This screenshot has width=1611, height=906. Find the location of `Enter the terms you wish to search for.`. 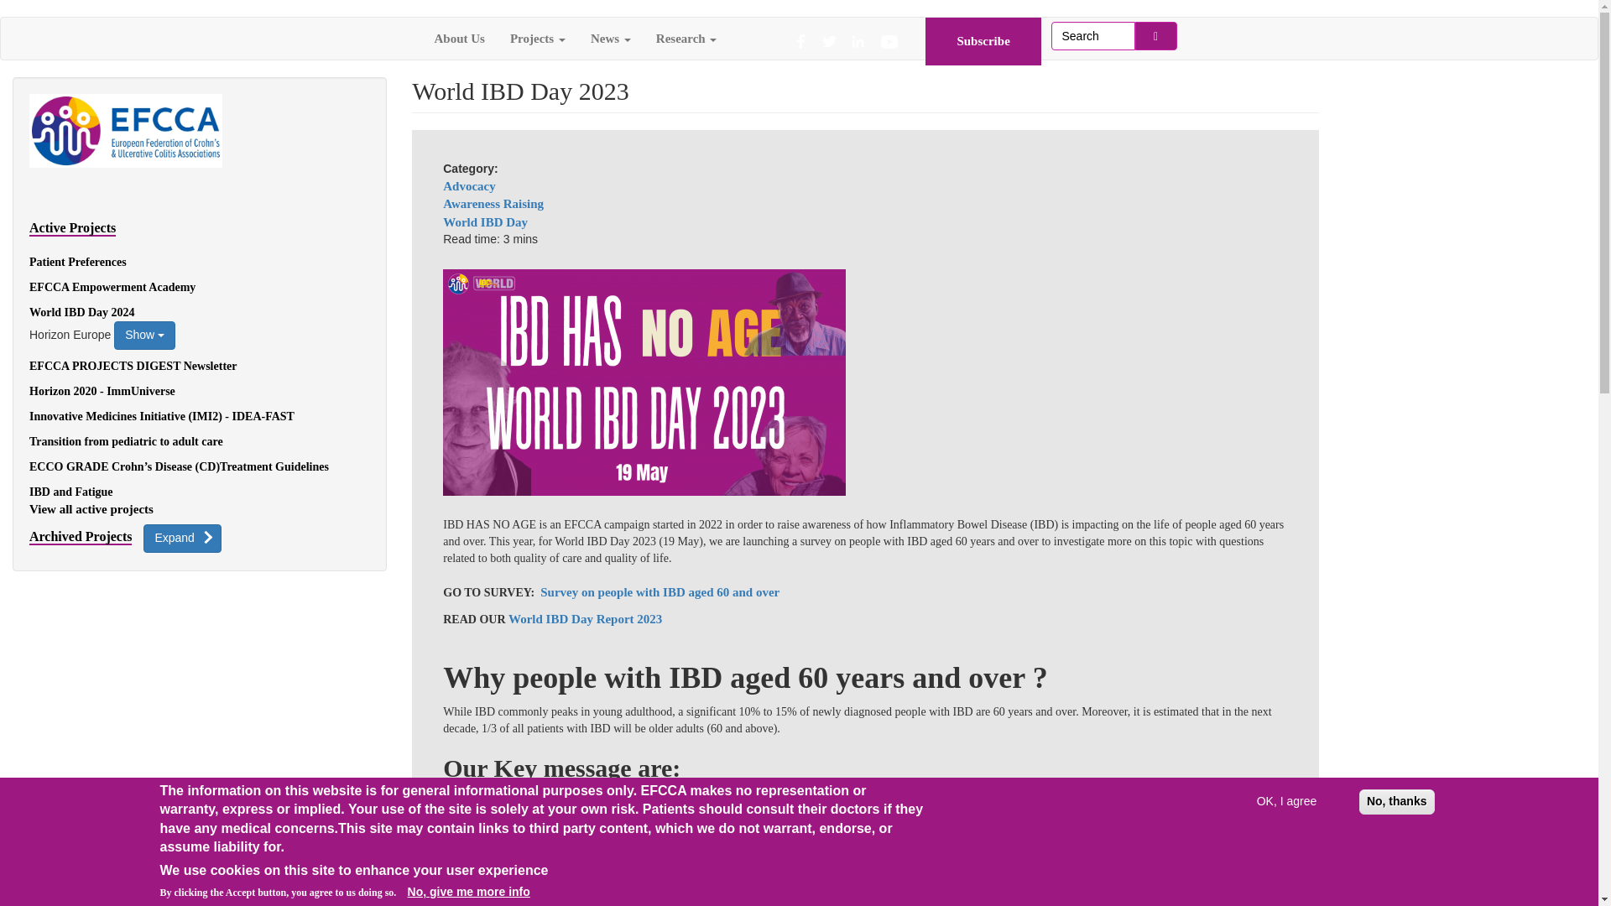

Enter the terms you wish to search for. is located at coordinates (1092, 35).